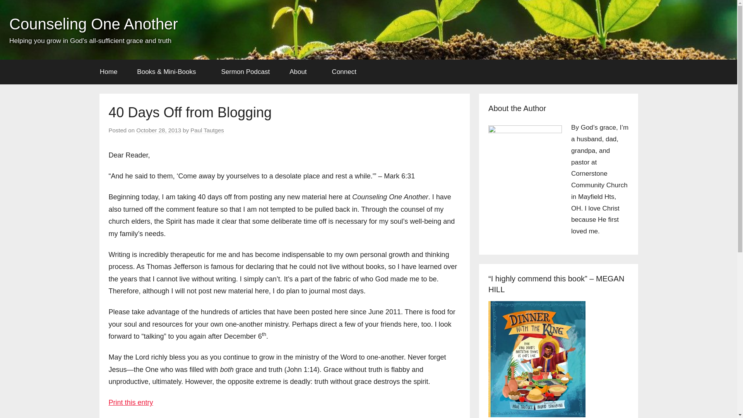 The image size is (743, 418). What do you see at coordinates (94, 24) in the screenshot?
I see `Counseling One Another` at bounding box center [94, 24].